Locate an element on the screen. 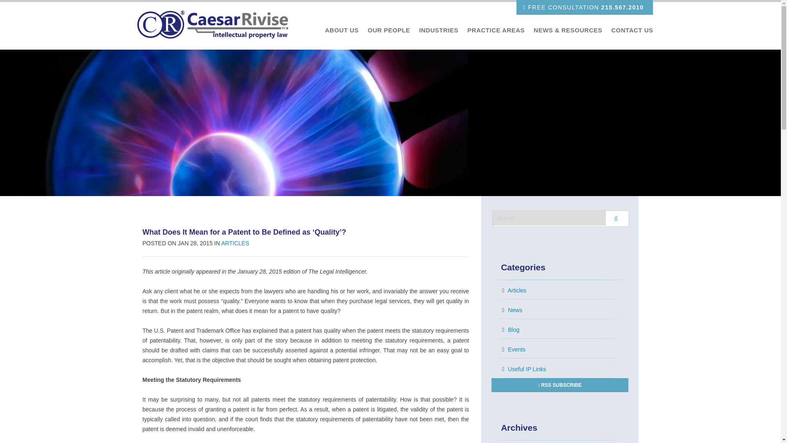 The image size is (787, 443). ABOUT US is located at coordinates (341, 30).